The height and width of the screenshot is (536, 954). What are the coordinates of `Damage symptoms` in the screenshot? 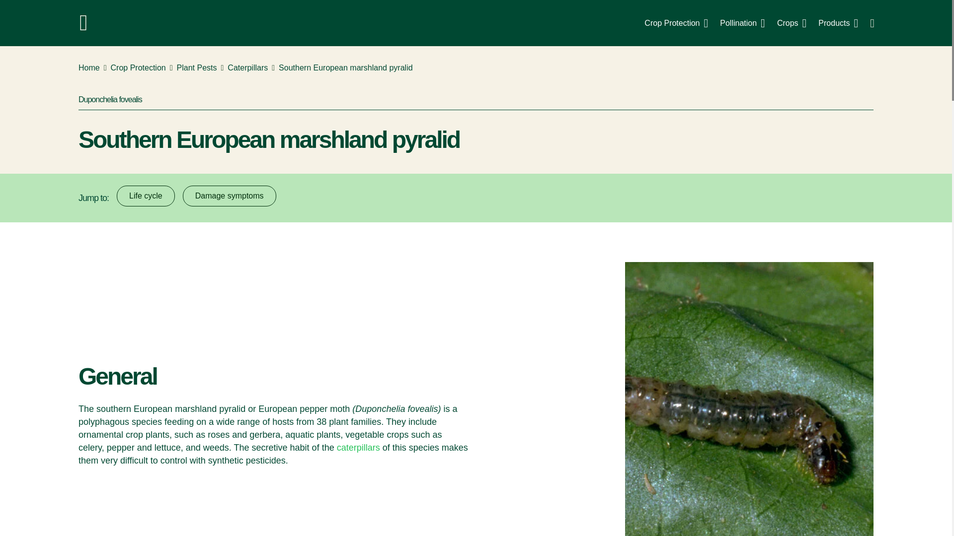 It's located at (230, 196).